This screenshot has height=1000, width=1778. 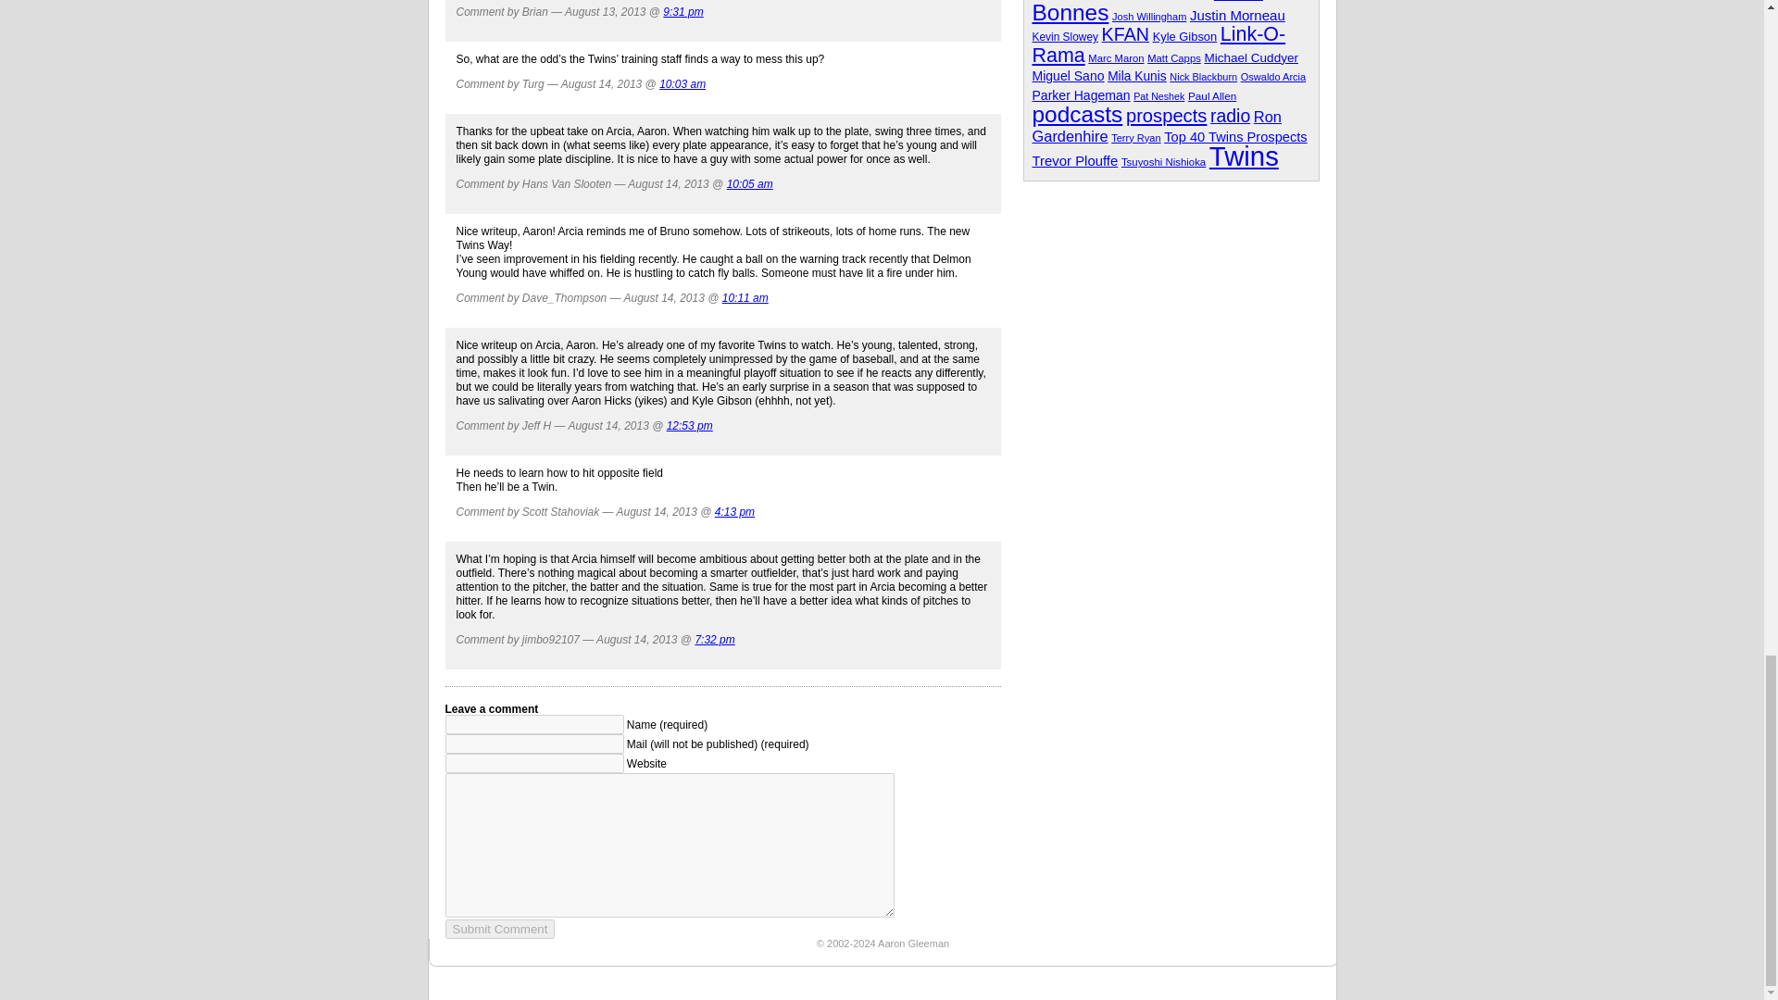 What do you see at coordinates (682, 84) in the screenshot?
I see `10:03 am` at bounding box center [682, 84].